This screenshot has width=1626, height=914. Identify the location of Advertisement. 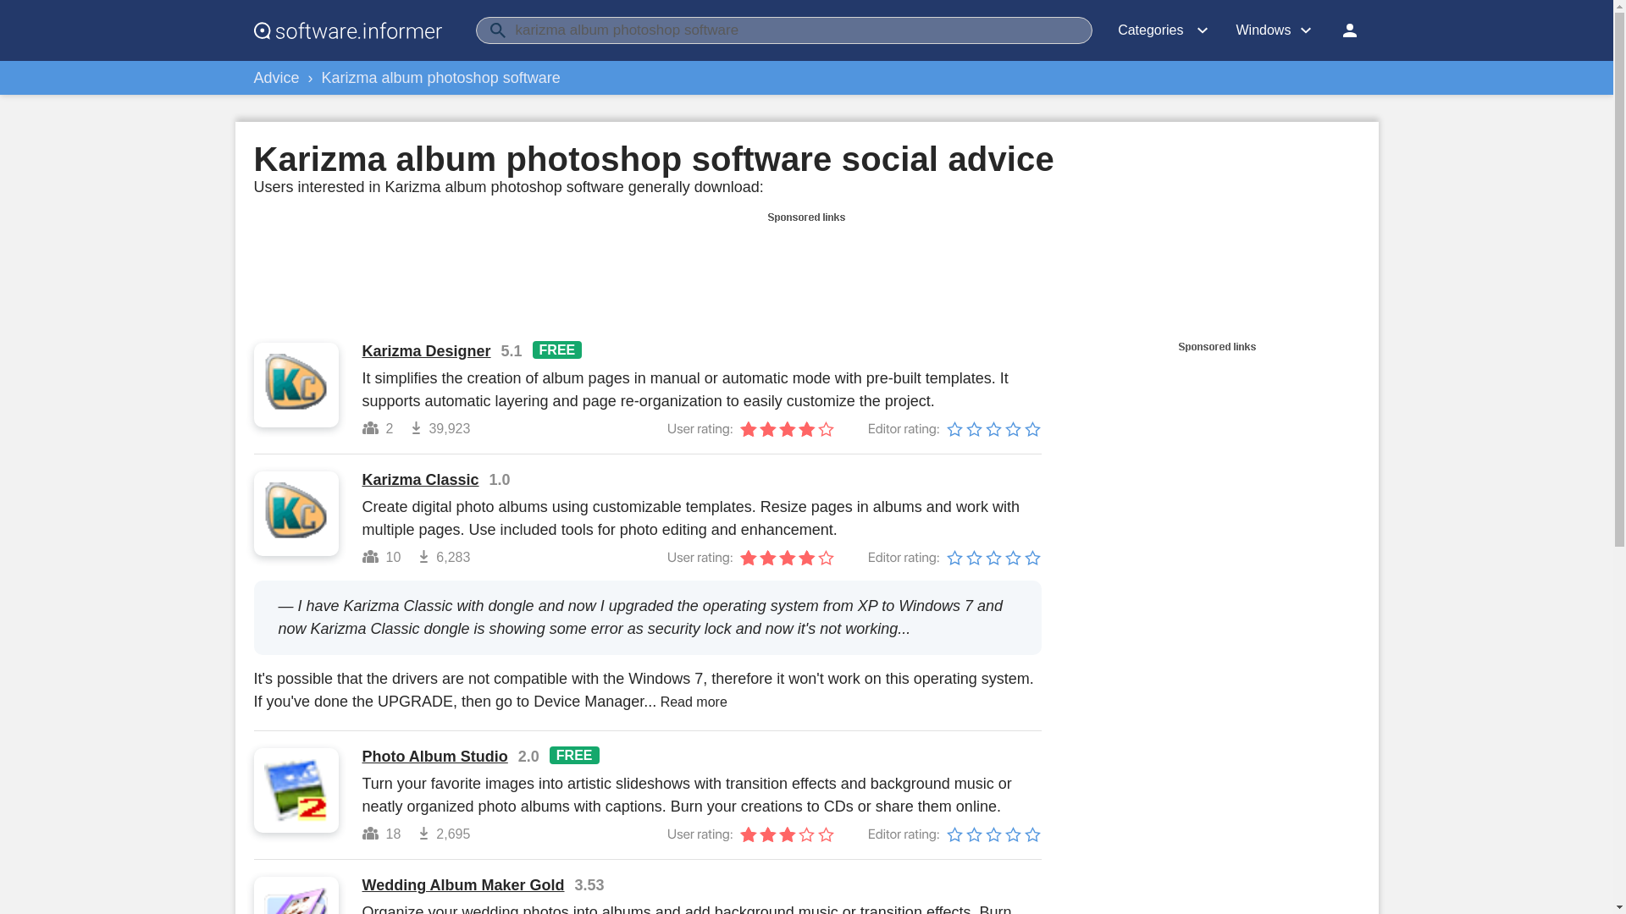
(1217, 471).